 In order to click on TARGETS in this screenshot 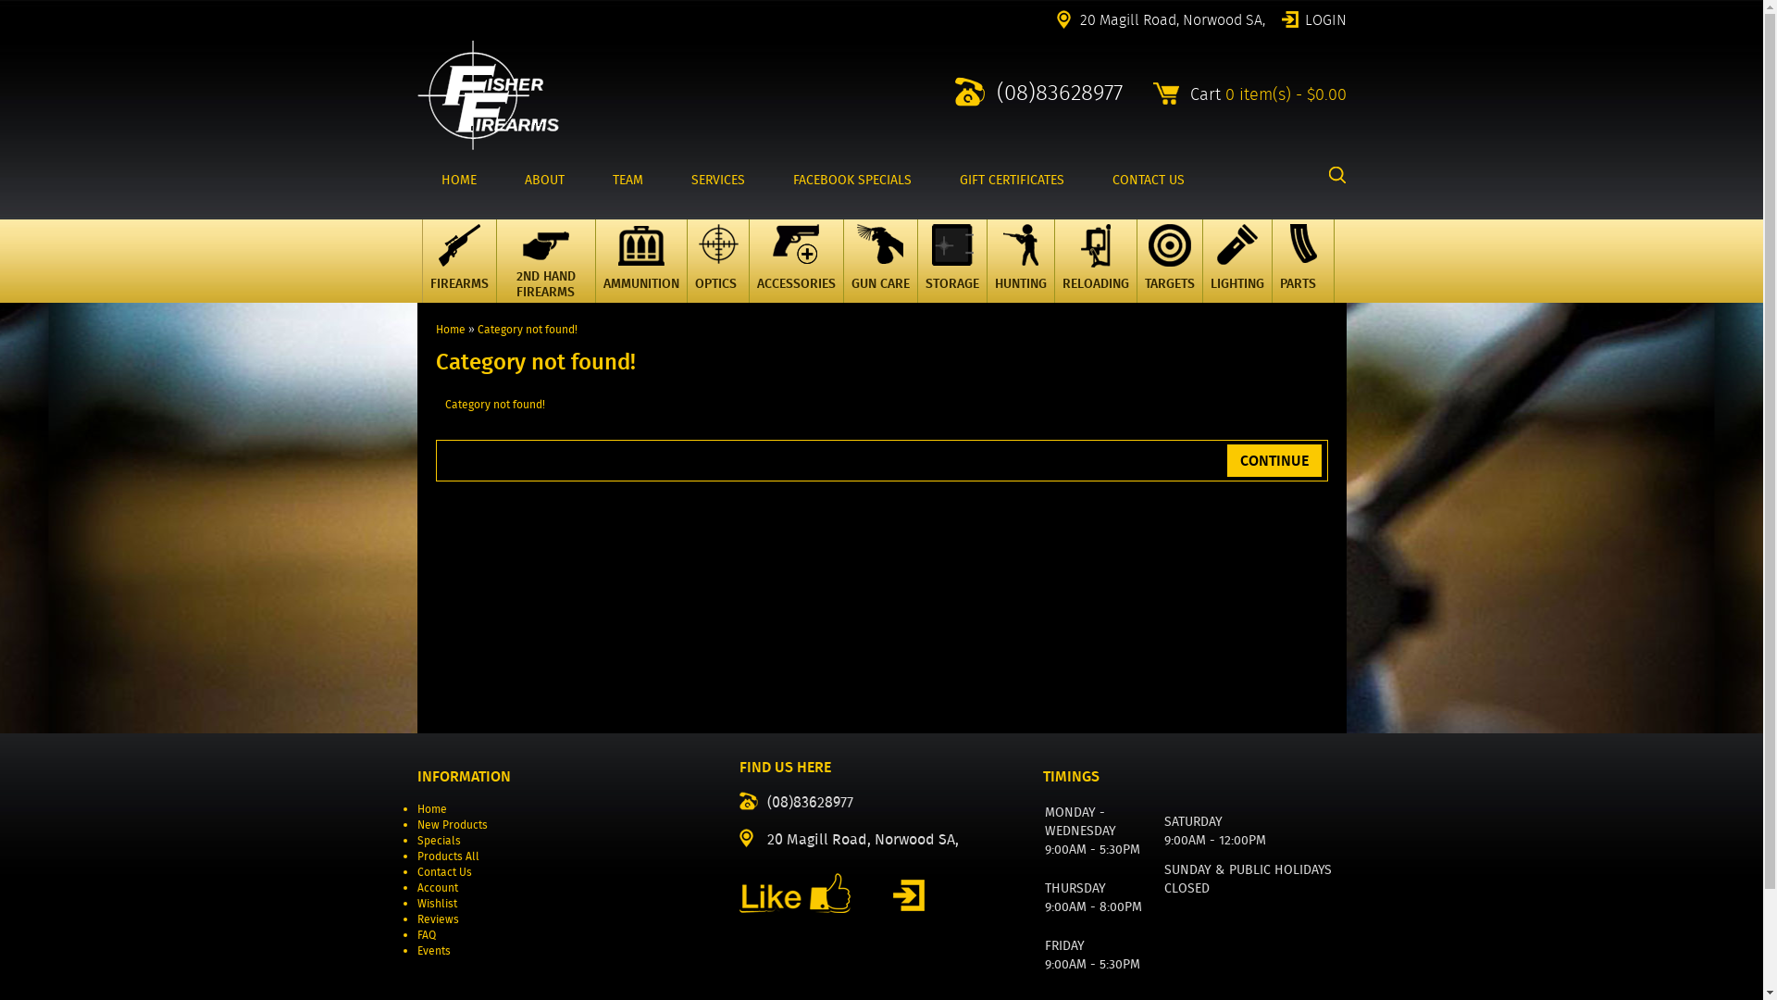, I will do `click(1170, 261)`.